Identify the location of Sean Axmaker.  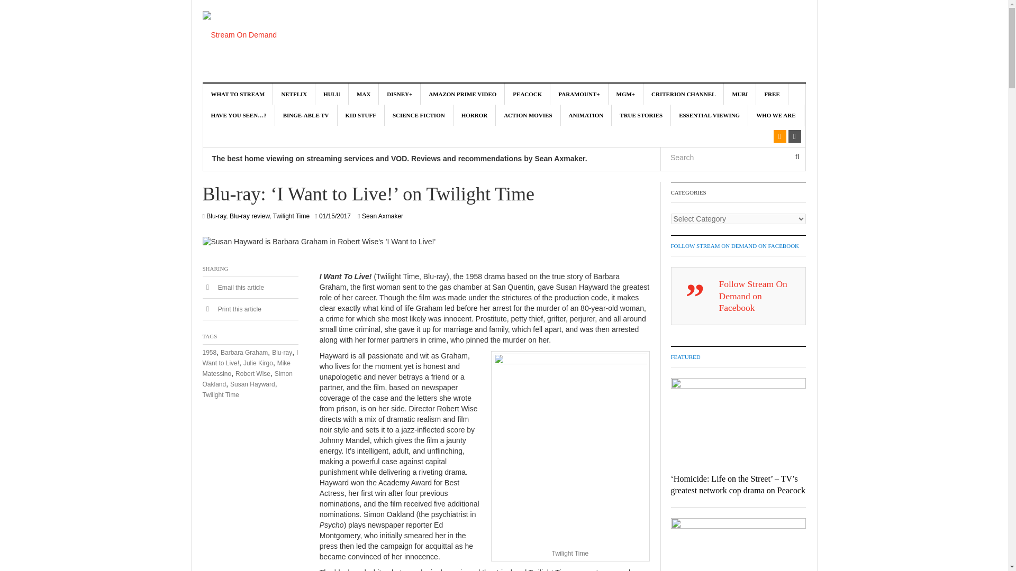
(382, 216).